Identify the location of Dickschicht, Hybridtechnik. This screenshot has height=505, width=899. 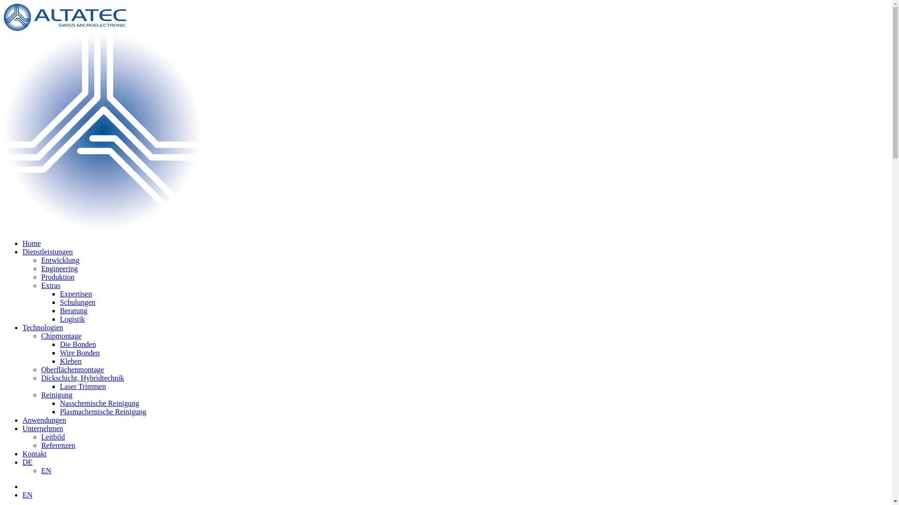
(82, 378).